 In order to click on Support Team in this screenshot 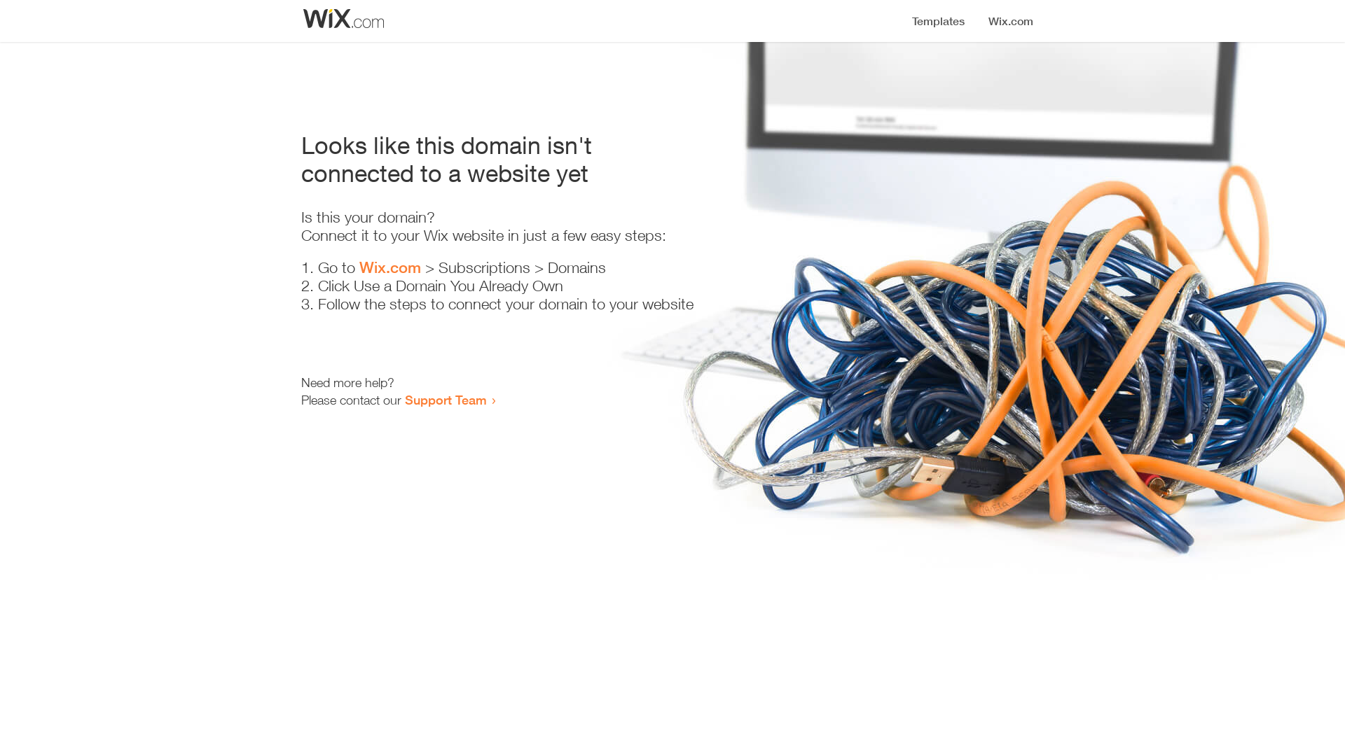, I will do `click(446, 400)`.